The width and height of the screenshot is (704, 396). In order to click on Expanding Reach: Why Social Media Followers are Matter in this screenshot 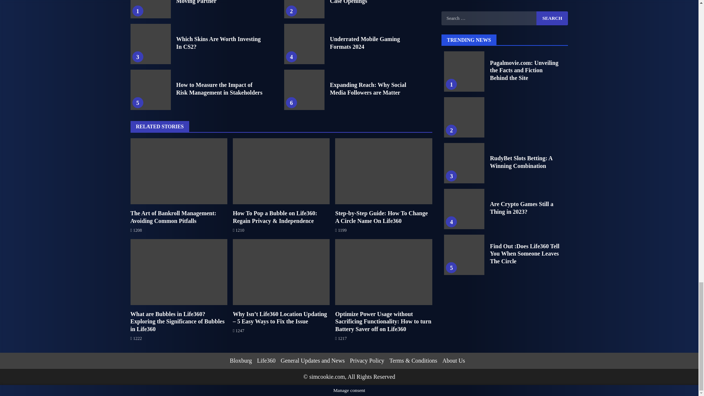, I will do `click(304, 90)`.